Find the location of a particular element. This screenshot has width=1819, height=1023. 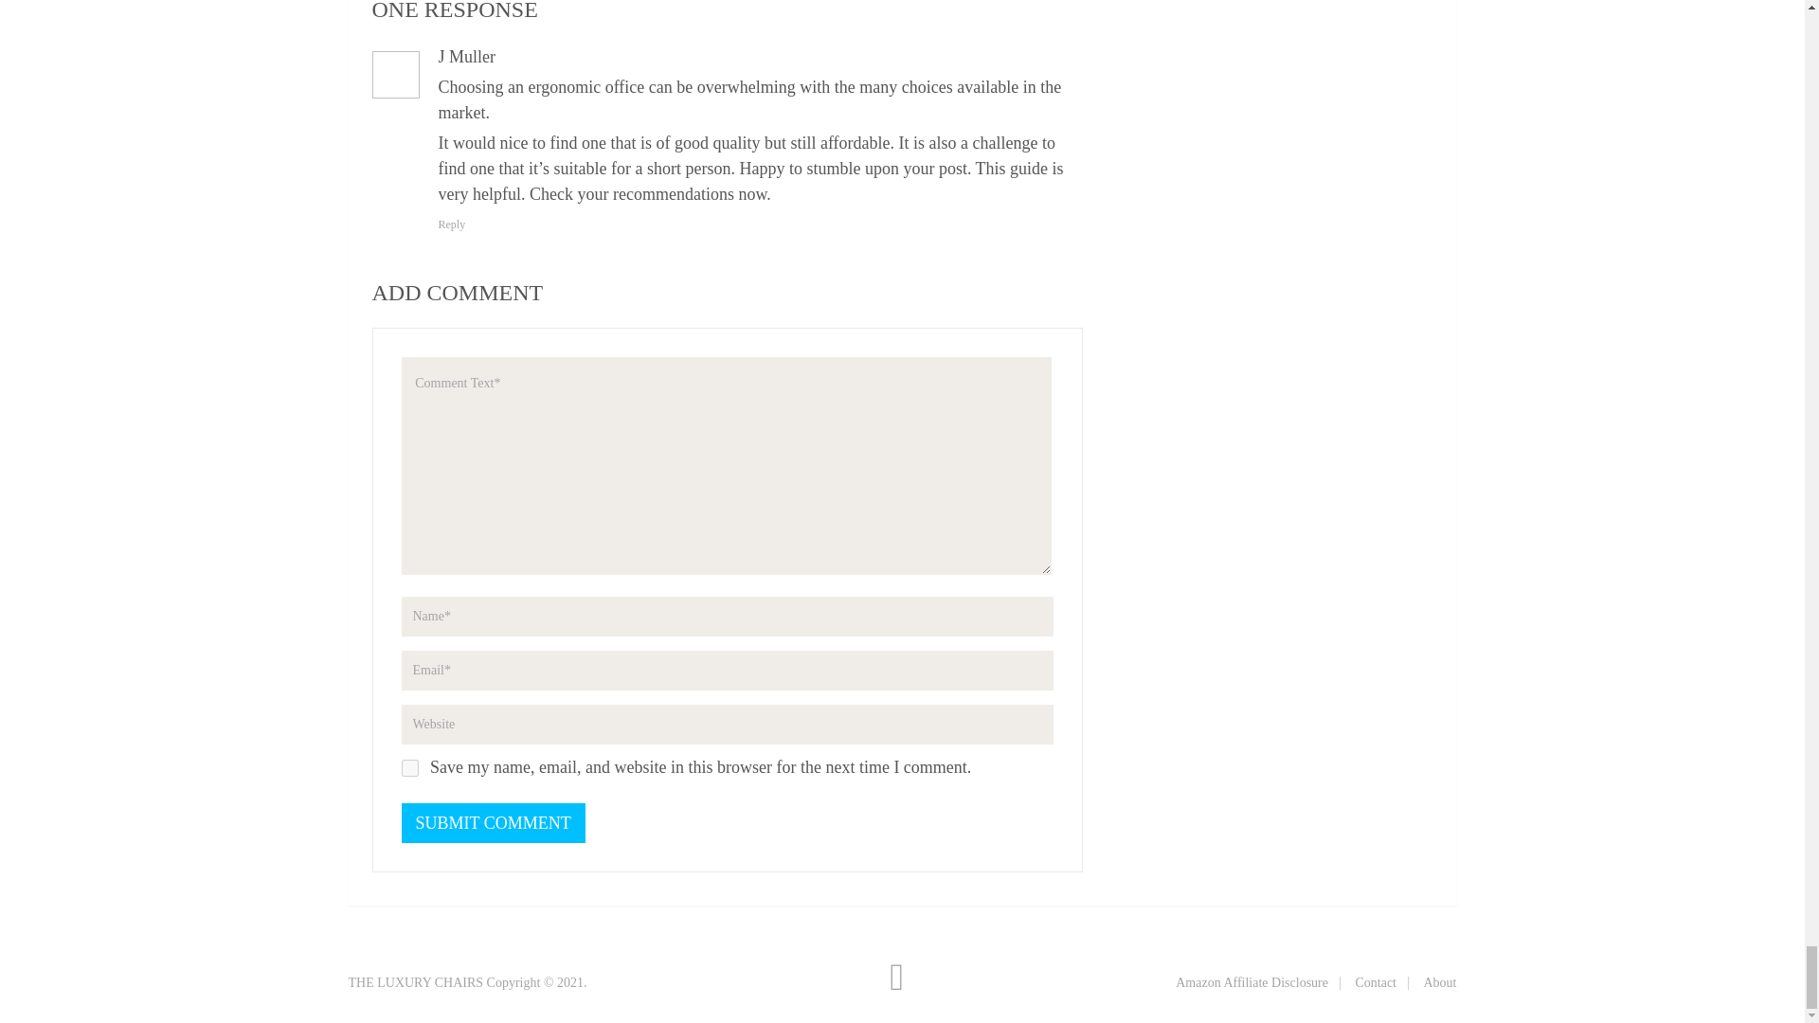

Submit Comment is located at coordinates (494, 822).